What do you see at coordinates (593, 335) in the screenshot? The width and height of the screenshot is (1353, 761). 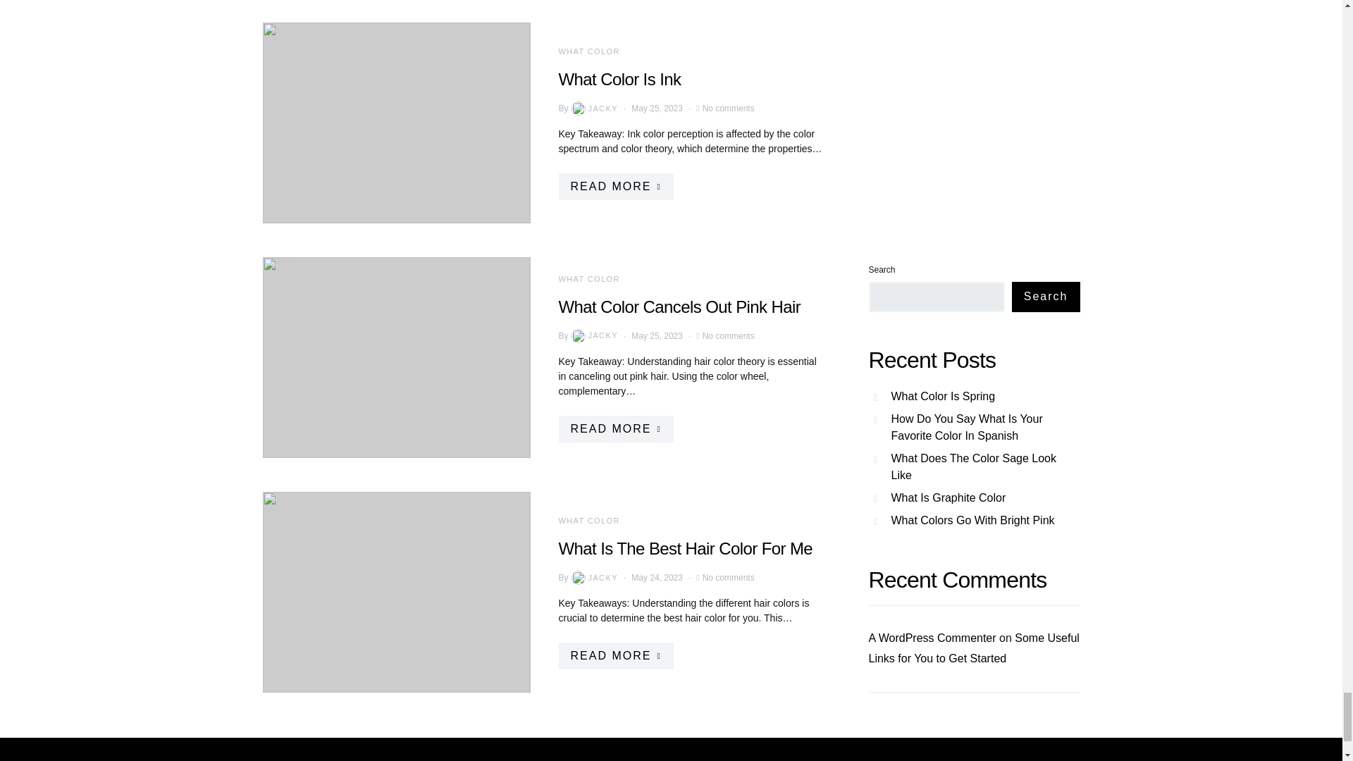 I see `View all posts by Jacky` at bounding box center [593, 335].